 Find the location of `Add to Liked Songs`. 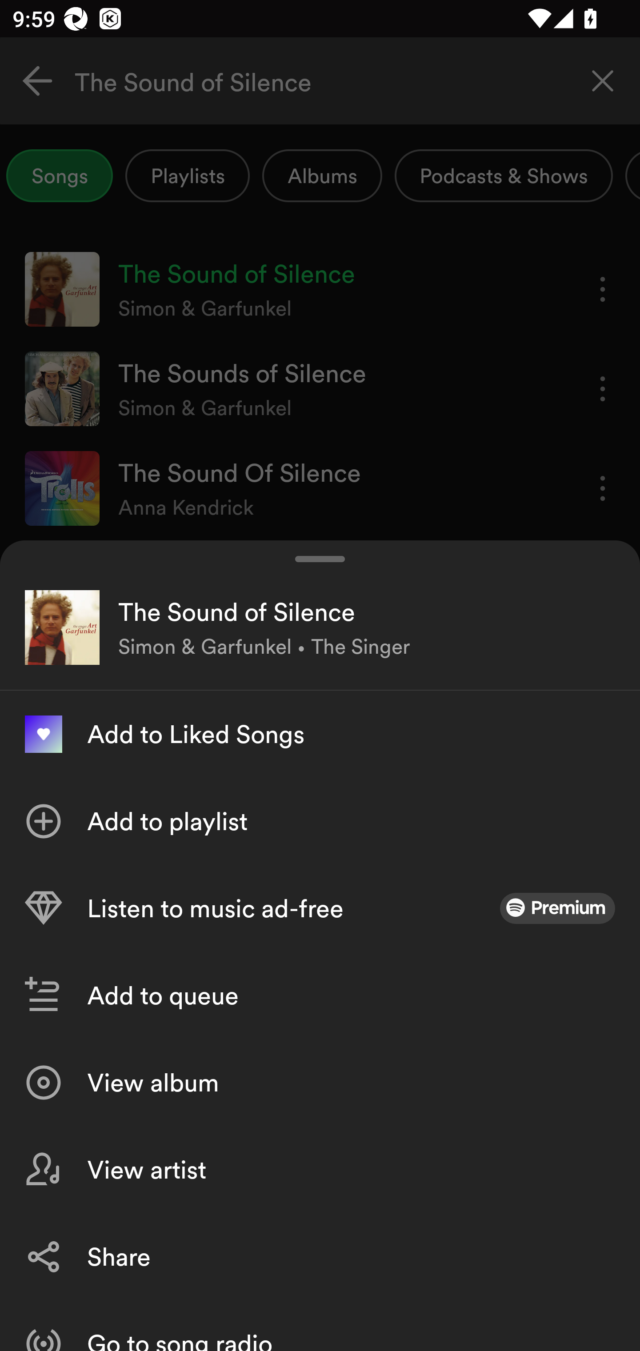

Add to Liked Songs is located at coordinates (320, 734).